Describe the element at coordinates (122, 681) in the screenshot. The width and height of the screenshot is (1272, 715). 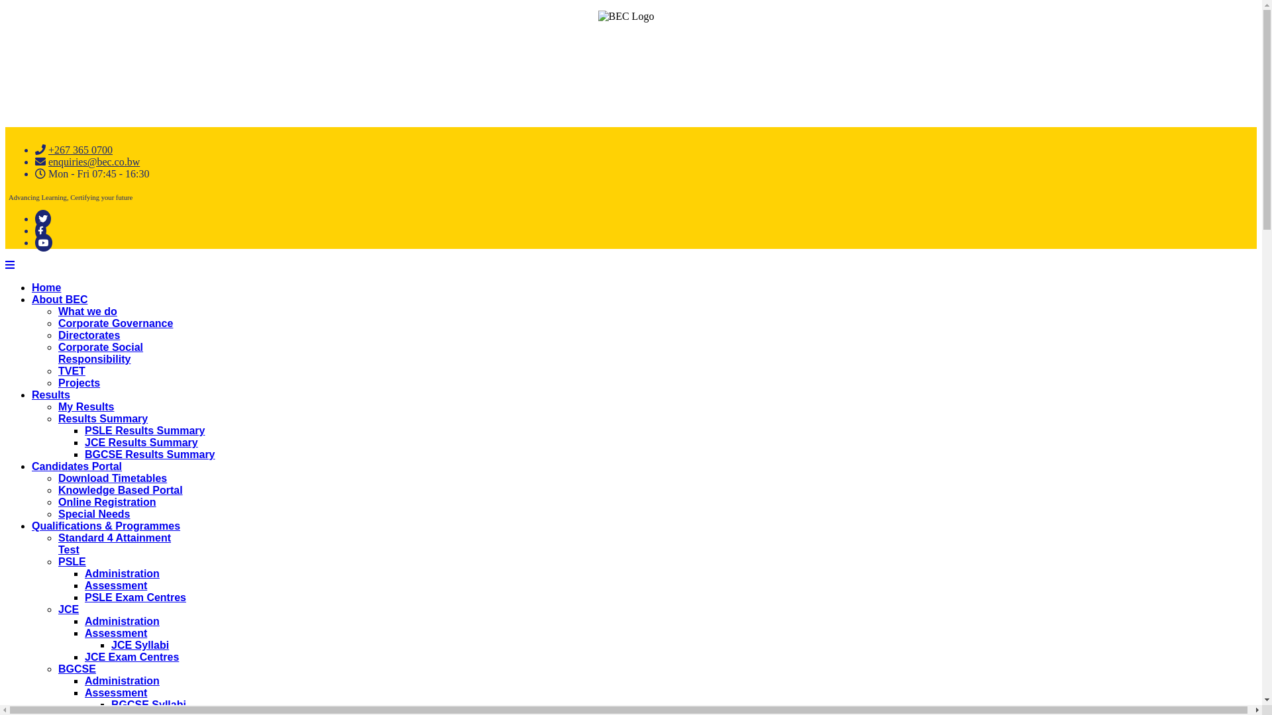
I see `Administration` at that location.